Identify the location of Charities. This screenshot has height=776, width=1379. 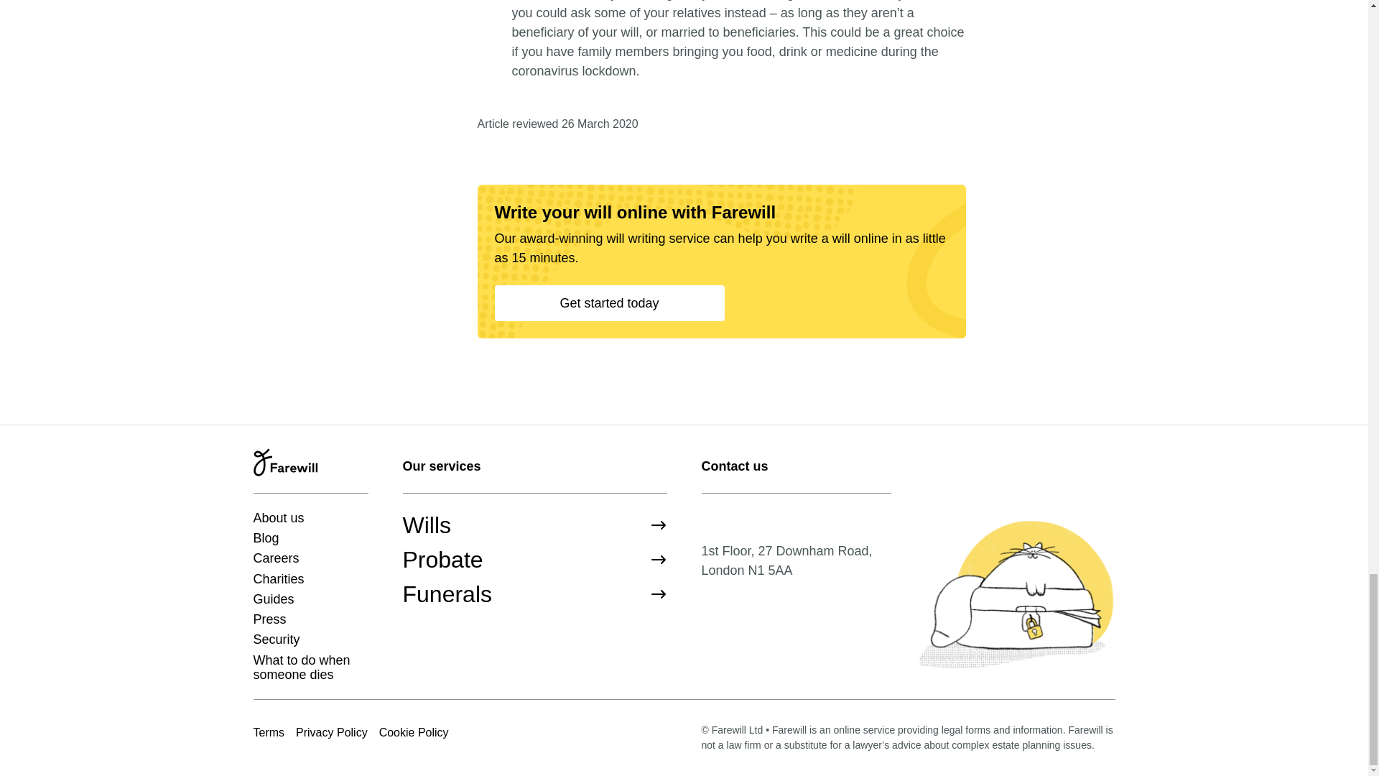
(277, 579).